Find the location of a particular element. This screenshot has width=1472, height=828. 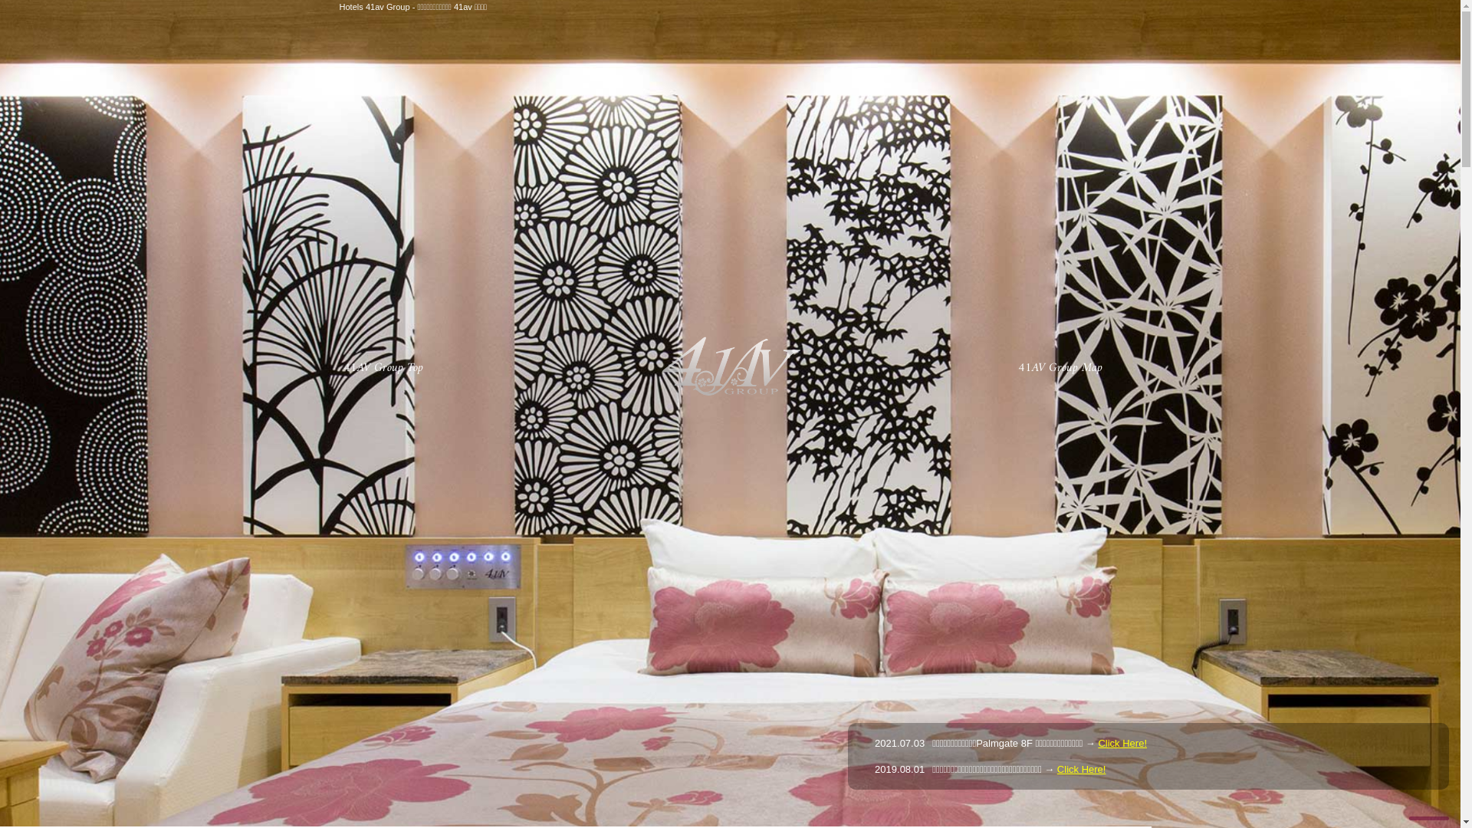

41AV Group Map is located at coordinates (1058, 368).